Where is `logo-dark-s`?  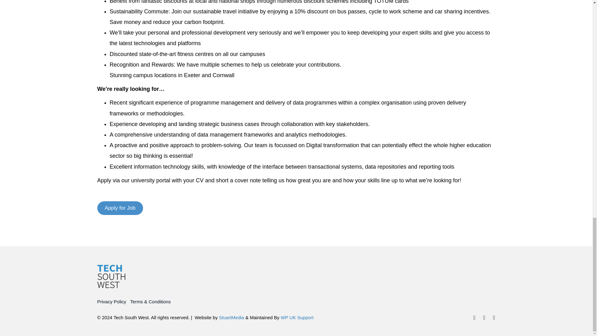
logo-dark-s is located at coordinates (111, 276).